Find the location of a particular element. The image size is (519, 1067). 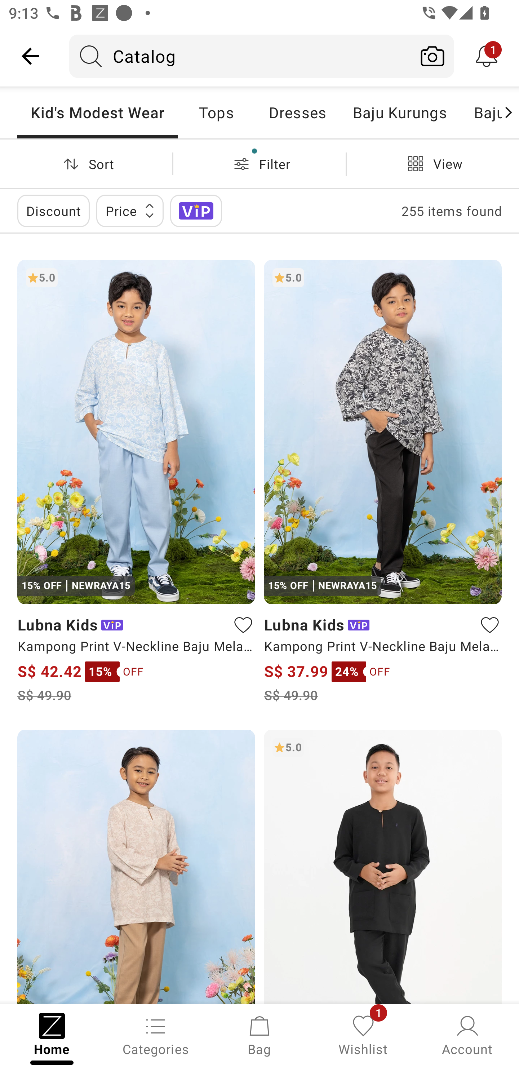

Catalog is located at coordinates (240, 56).